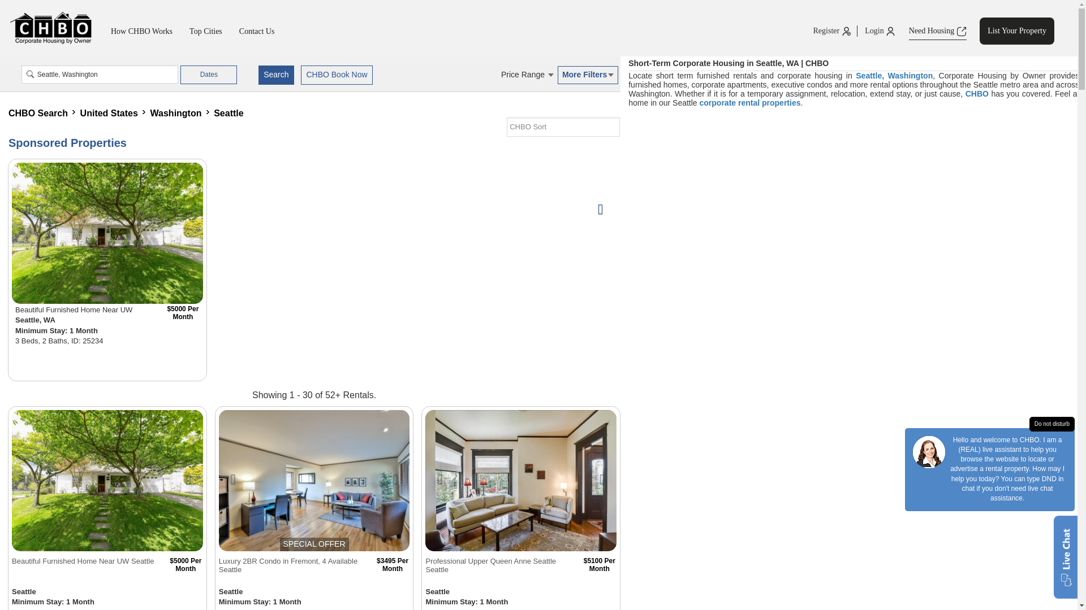 The image size is (1086, 610). Describe the element at coordinates (275, 75) in the screenshot. I see `Search` at that location.